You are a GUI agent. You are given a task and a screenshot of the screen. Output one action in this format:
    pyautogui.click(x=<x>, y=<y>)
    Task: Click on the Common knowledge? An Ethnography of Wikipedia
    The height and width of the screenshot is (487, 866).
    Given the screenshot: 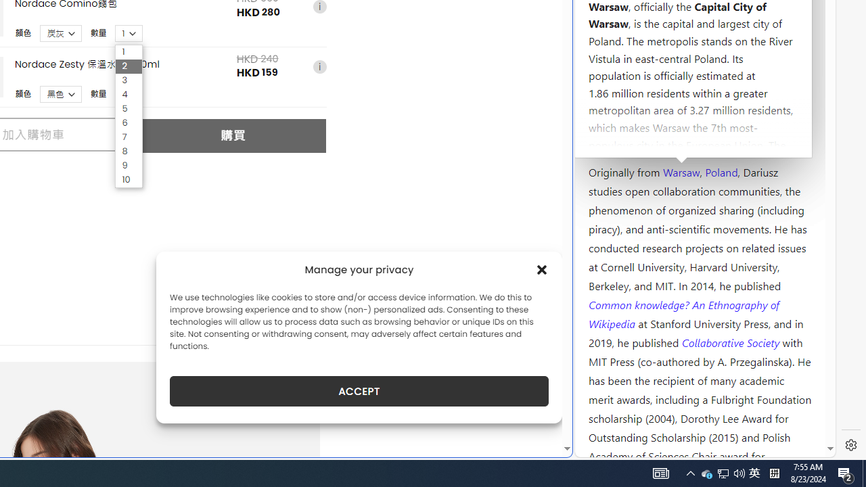 What is the action you would take?
    pyautogui.click(x=683, y=314)
    